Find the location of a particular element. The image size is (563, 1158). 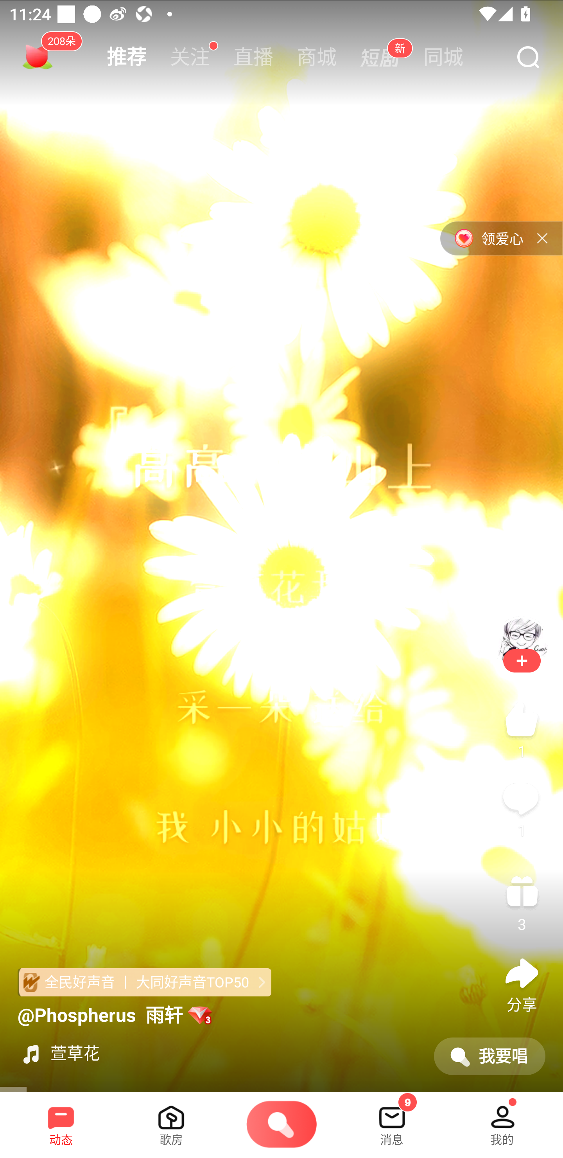

关注 is located at coordinates (190, 57).